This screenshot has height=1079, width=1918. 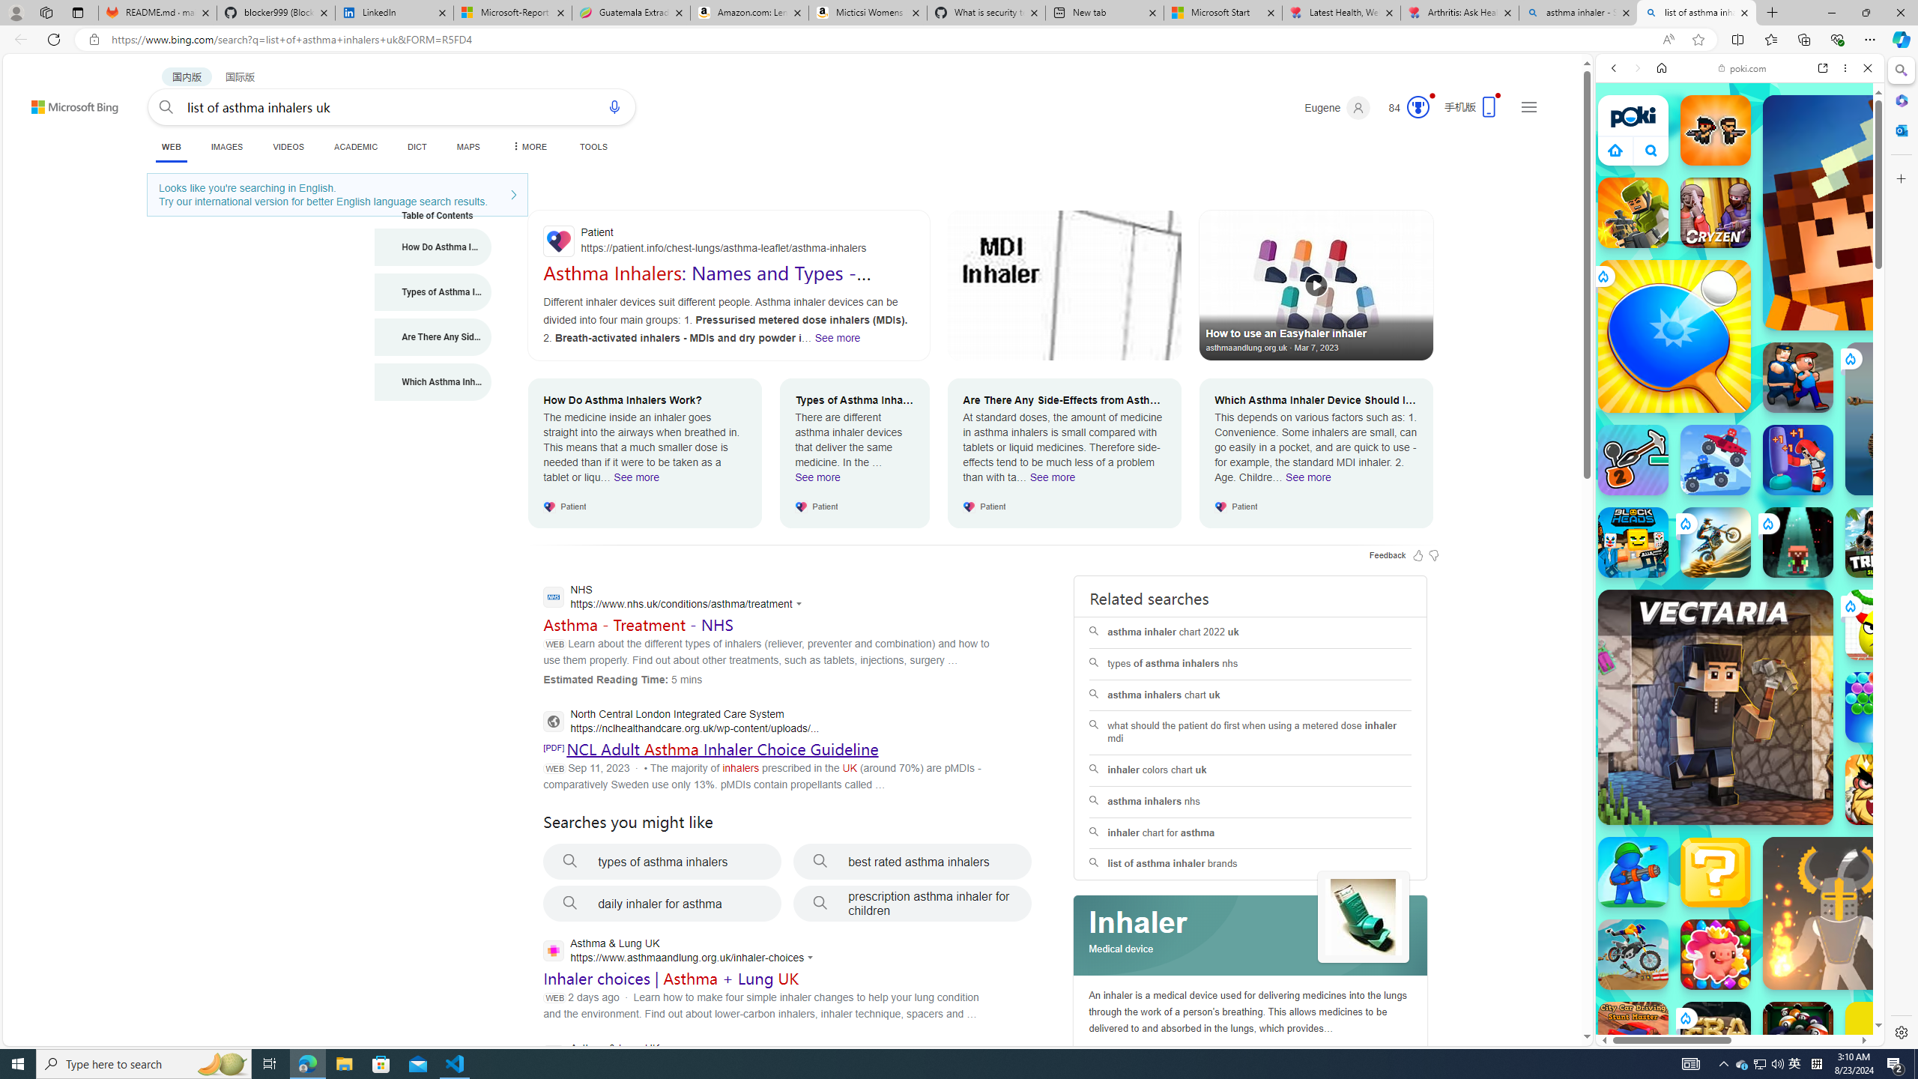 I want to click on Stickman Climb 2 Stickman Climb 2, so click(x=1633, y=460).